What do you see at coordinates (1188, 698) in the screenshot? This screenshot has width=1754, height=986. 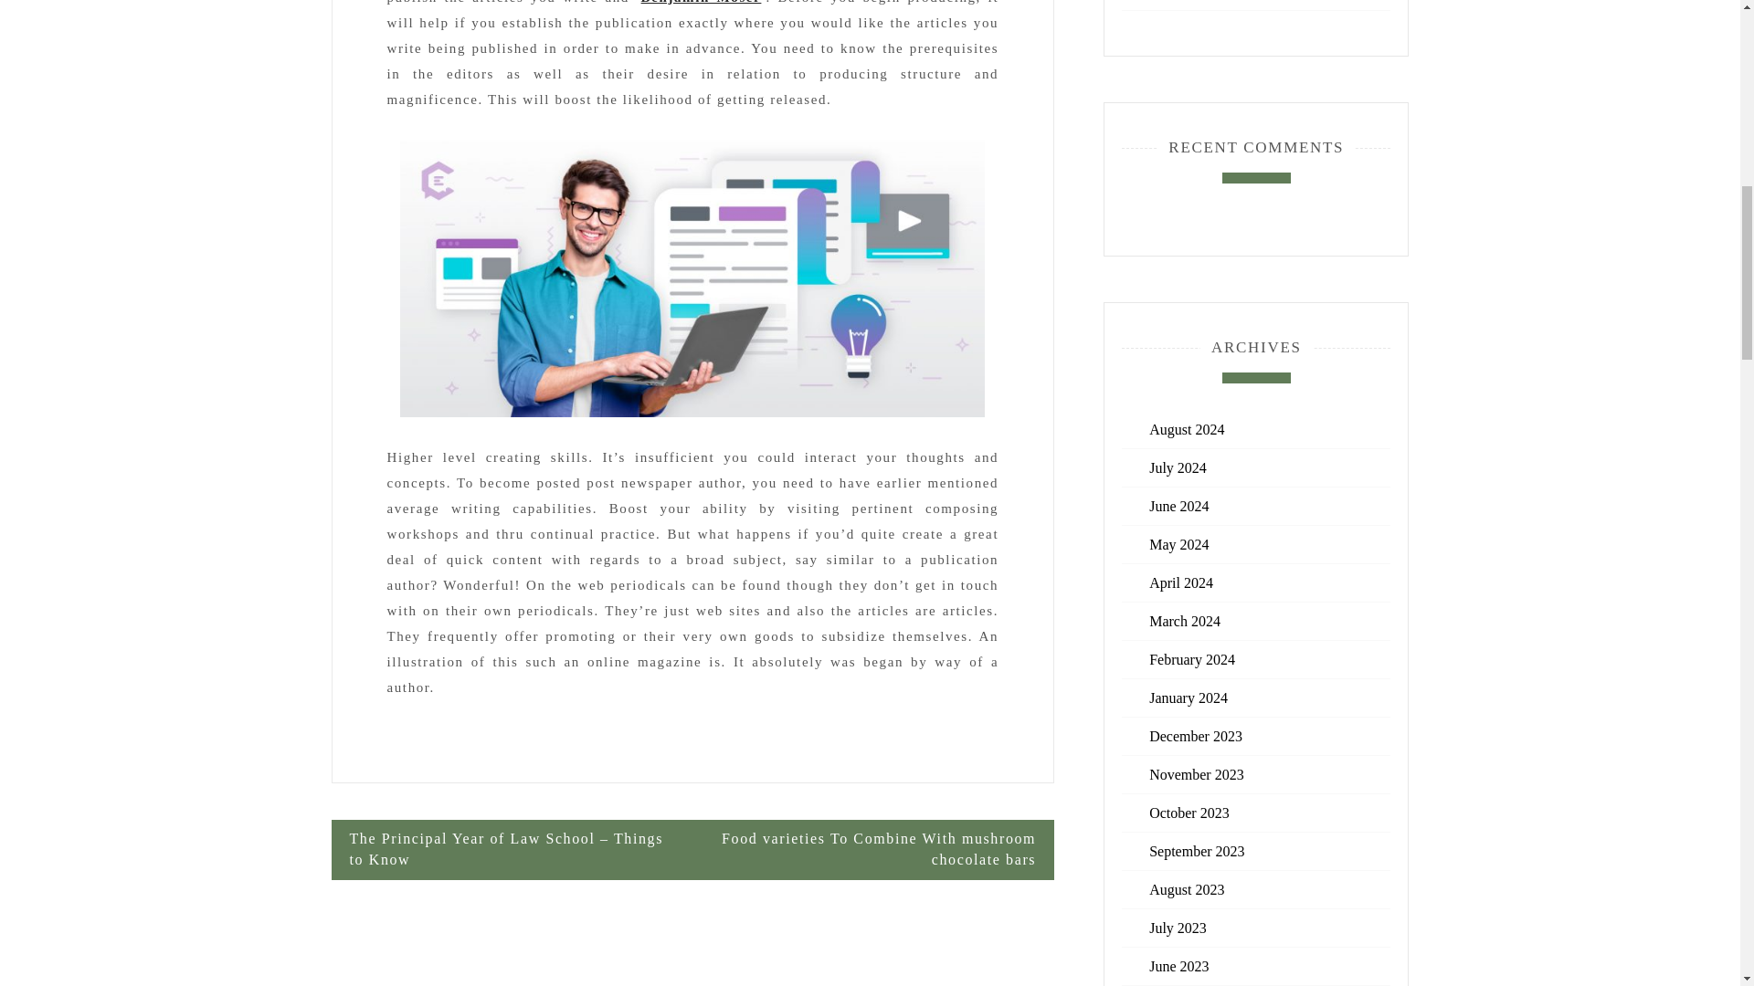 I see `January 2024` at bounding box center [1188, 698].